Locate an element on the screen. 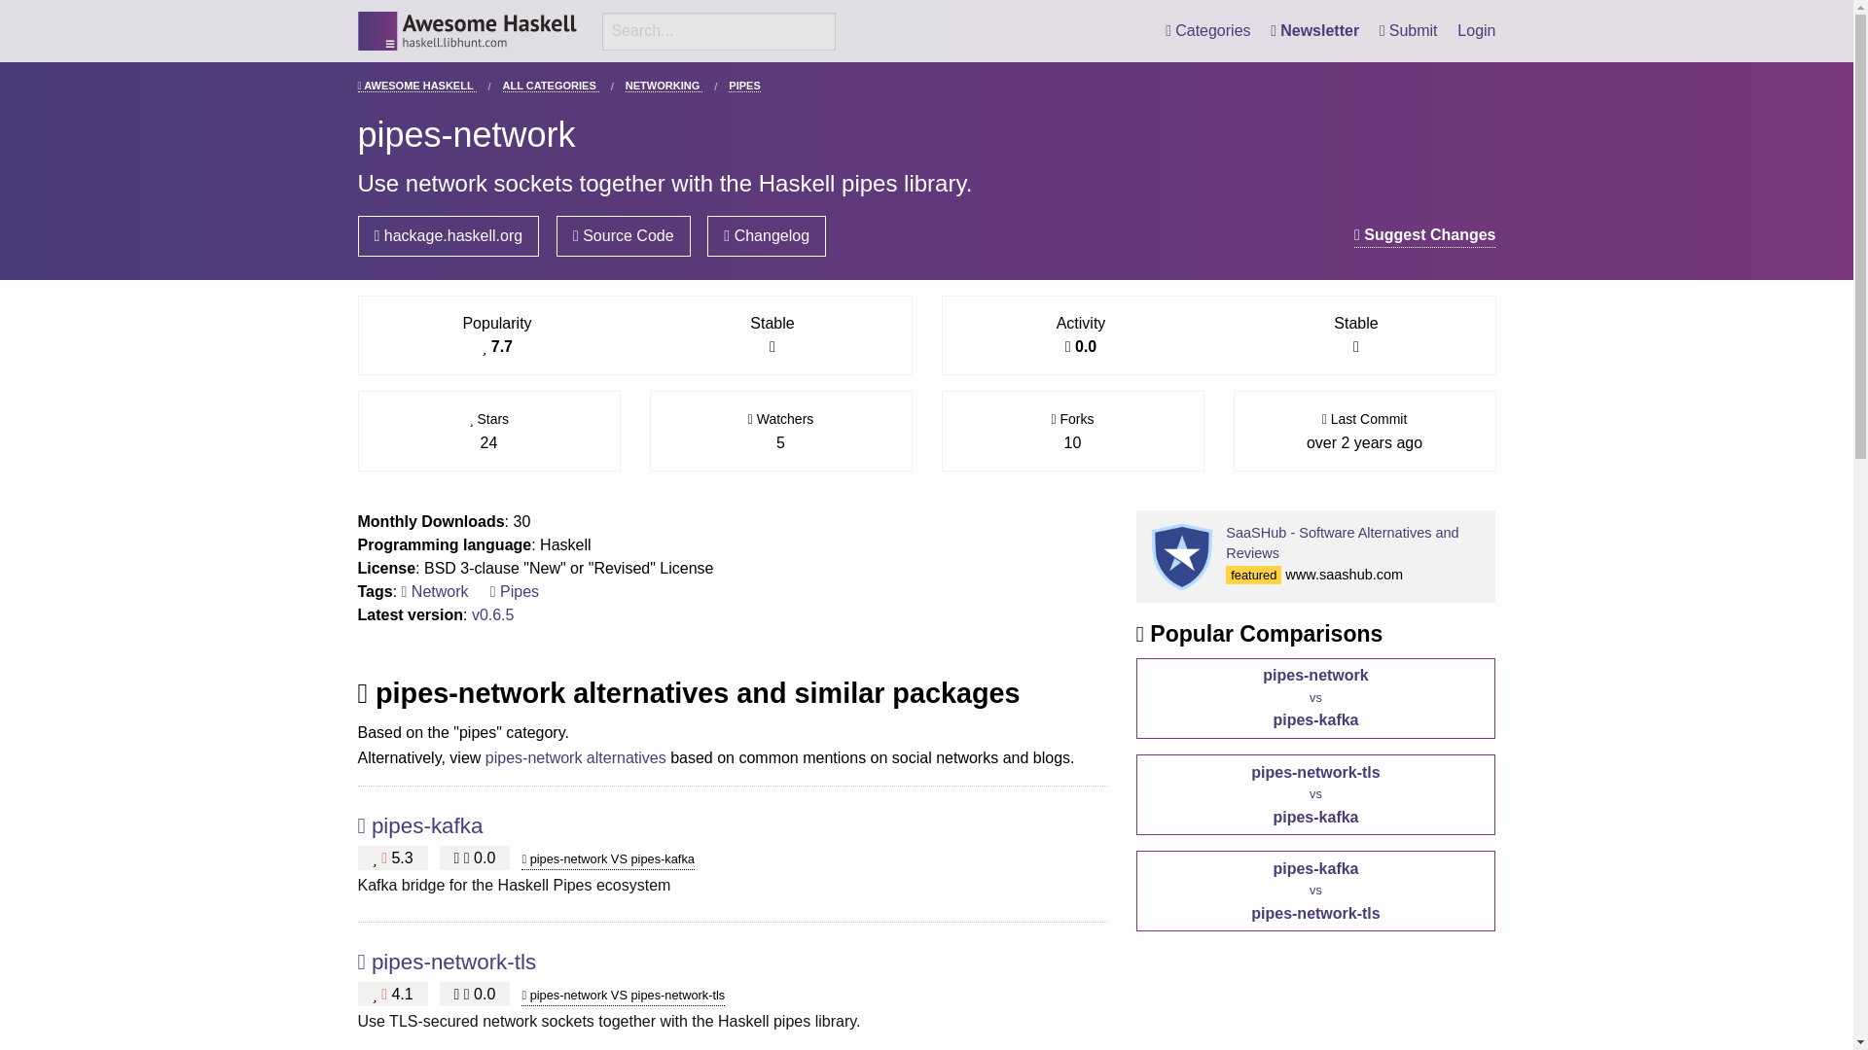 This screenshot has width=1868, height=1050. 2022-04-15 23:57:00 -0700 is located at coordinates (1364, 443).